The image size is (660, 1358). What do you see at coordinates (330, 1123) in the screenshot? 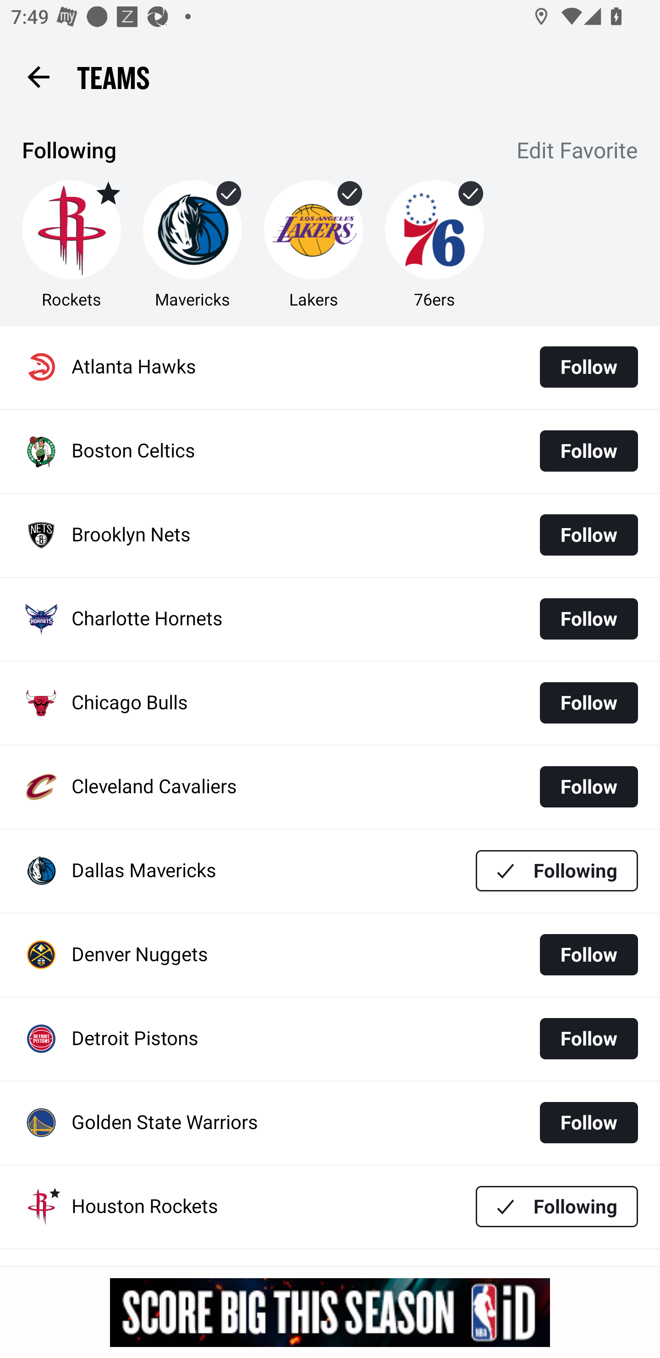
I see `Golden State Warriors Follow` at bounding box center [330, 1123].